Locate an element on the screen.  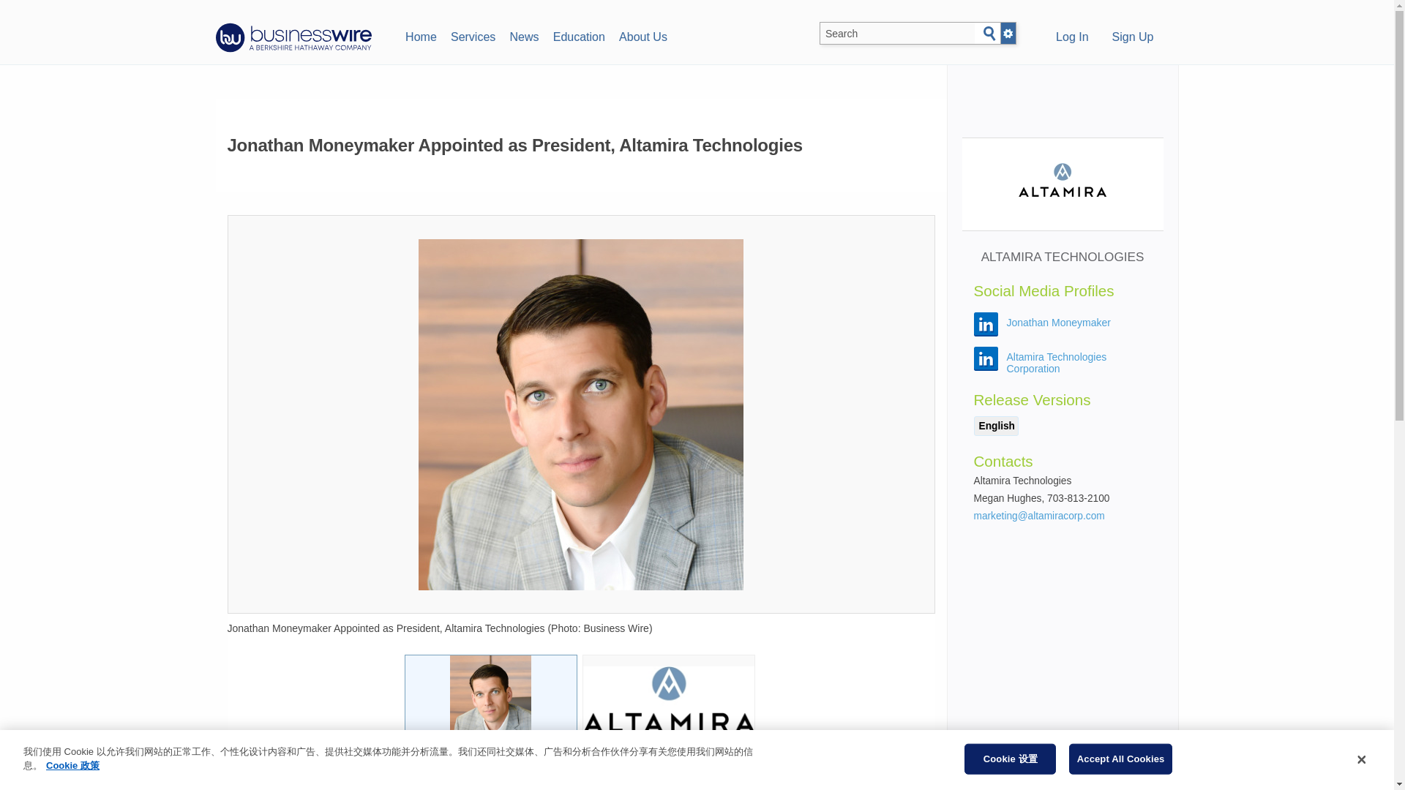
Search BusinessWire.com is located at coordinates (897, 34).